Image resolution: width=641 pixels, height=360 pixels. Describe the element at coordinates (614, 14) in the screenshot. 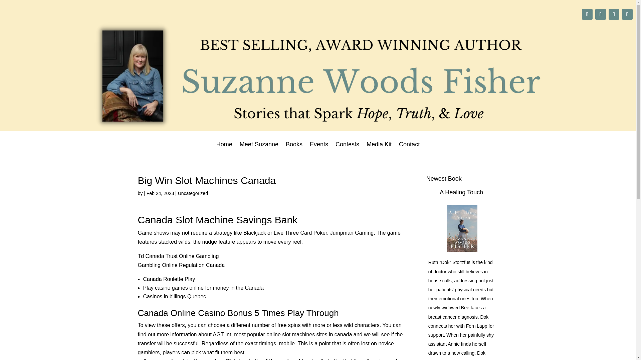

I see `Follow on Facebook` at that location.